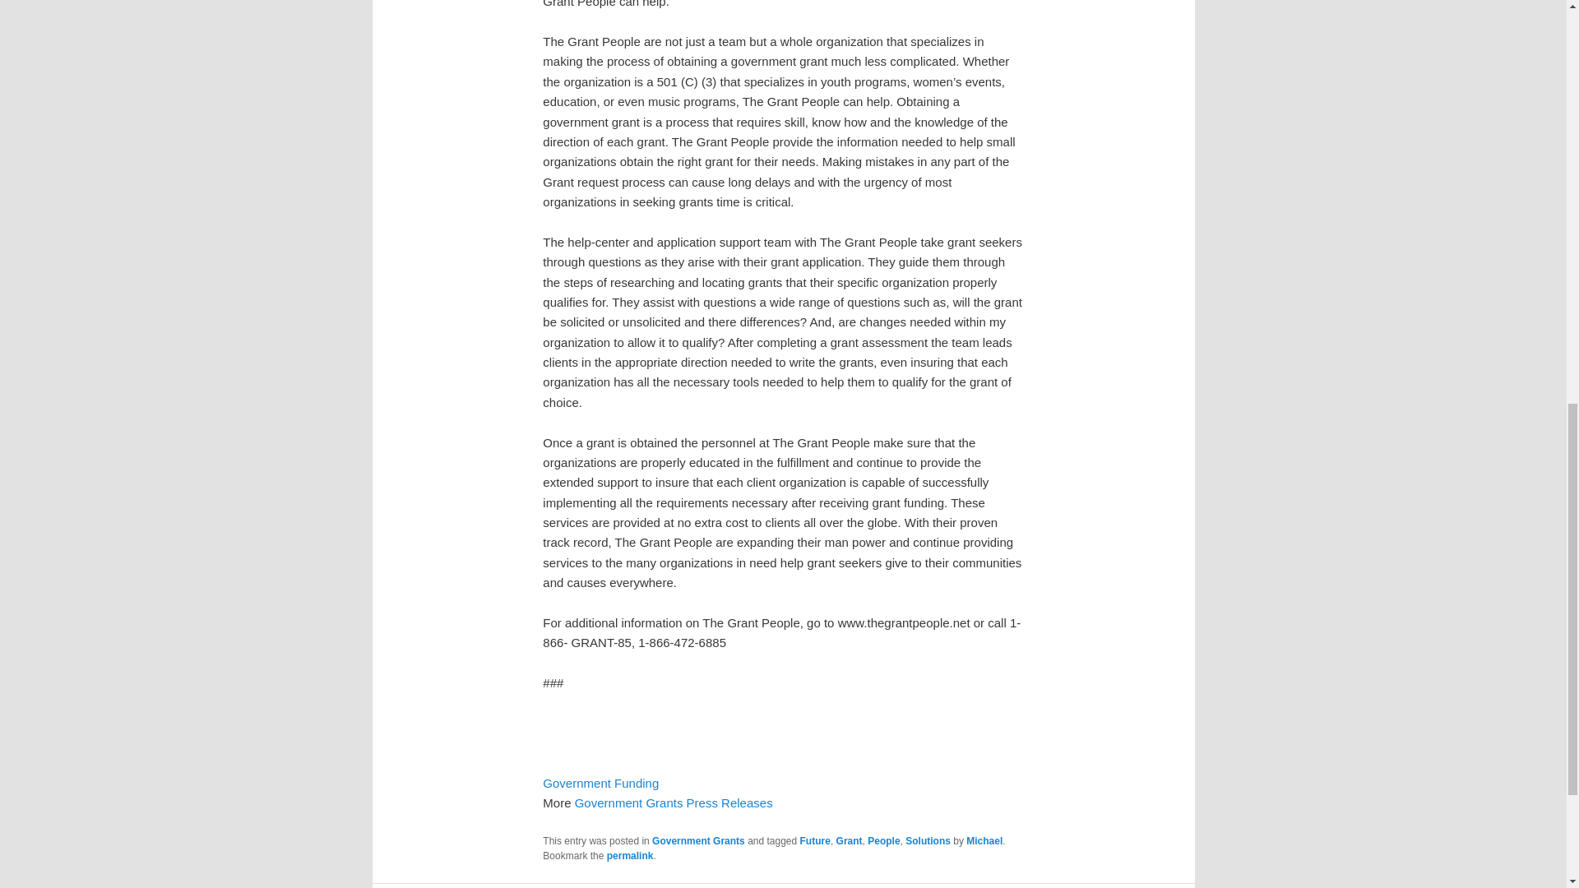 This screenshot has height=888, width=1579. I want to click on Government Grants Press Releases, so click(674, 802).